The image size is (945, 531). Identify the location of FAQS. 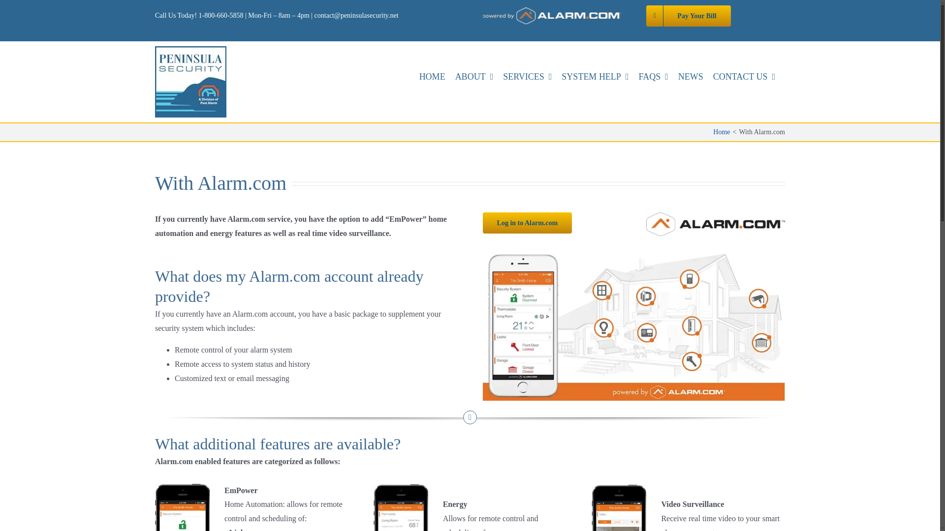
(658, 77).